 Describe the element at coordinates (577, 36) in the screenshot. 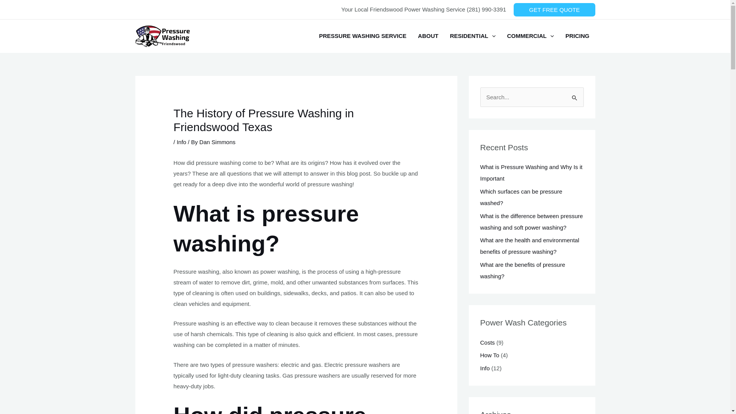

I see `PRICING` at that location.